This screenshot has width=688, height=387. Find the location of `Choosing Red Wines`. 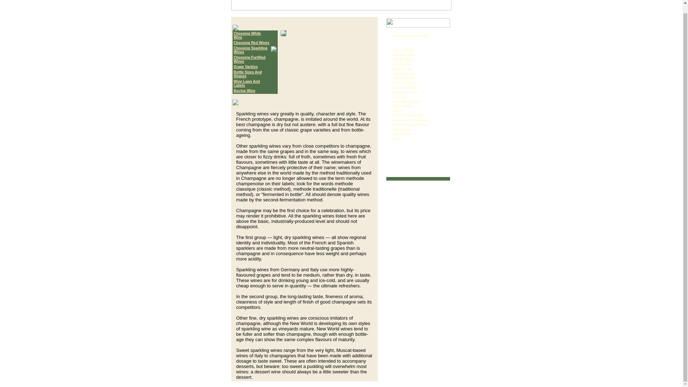

Choosing Red Wines is located at coordinates (252, 43).